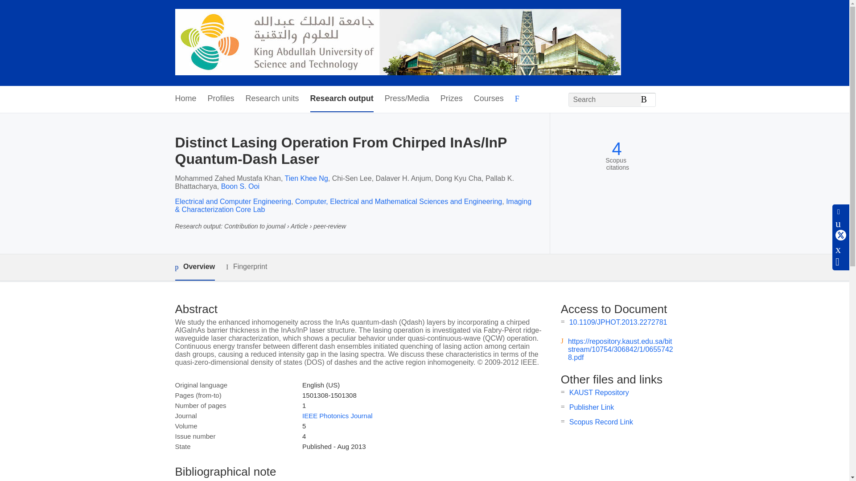 The width and height of the screenshot is (856, 481). Describe the element at coordinates (489, 99) in the screenshot. I see `Courses` at that location.